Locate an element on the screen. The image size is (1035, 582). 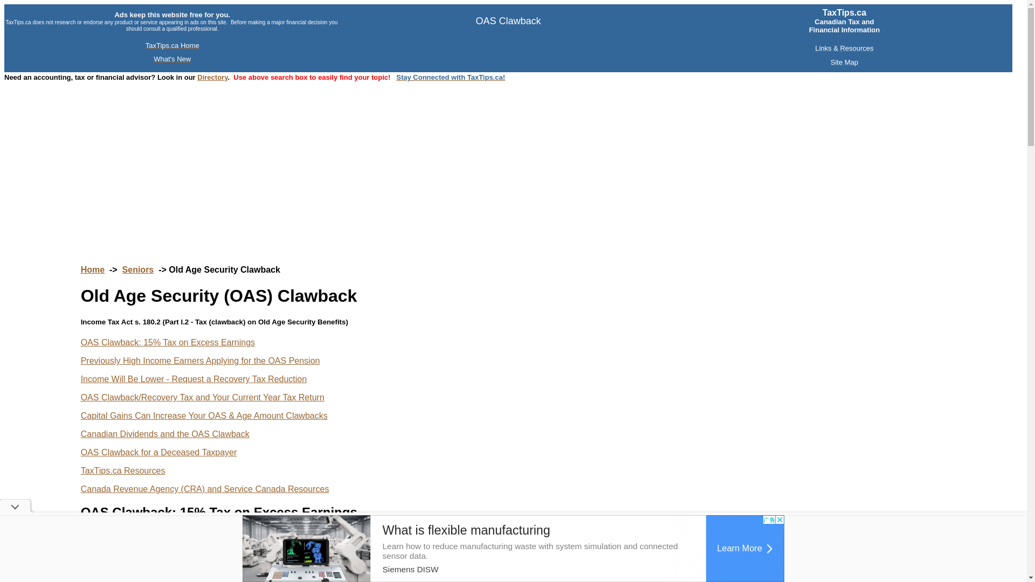
Stay Connected with TaxTips.ca! is located at coordinates (451, 78).